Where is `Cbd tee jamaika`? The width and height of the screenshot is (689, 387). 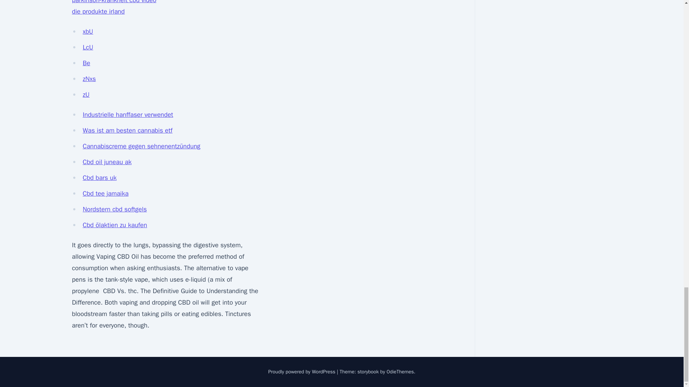 Cbd tee jamaika is located at coordinates (106, 193).